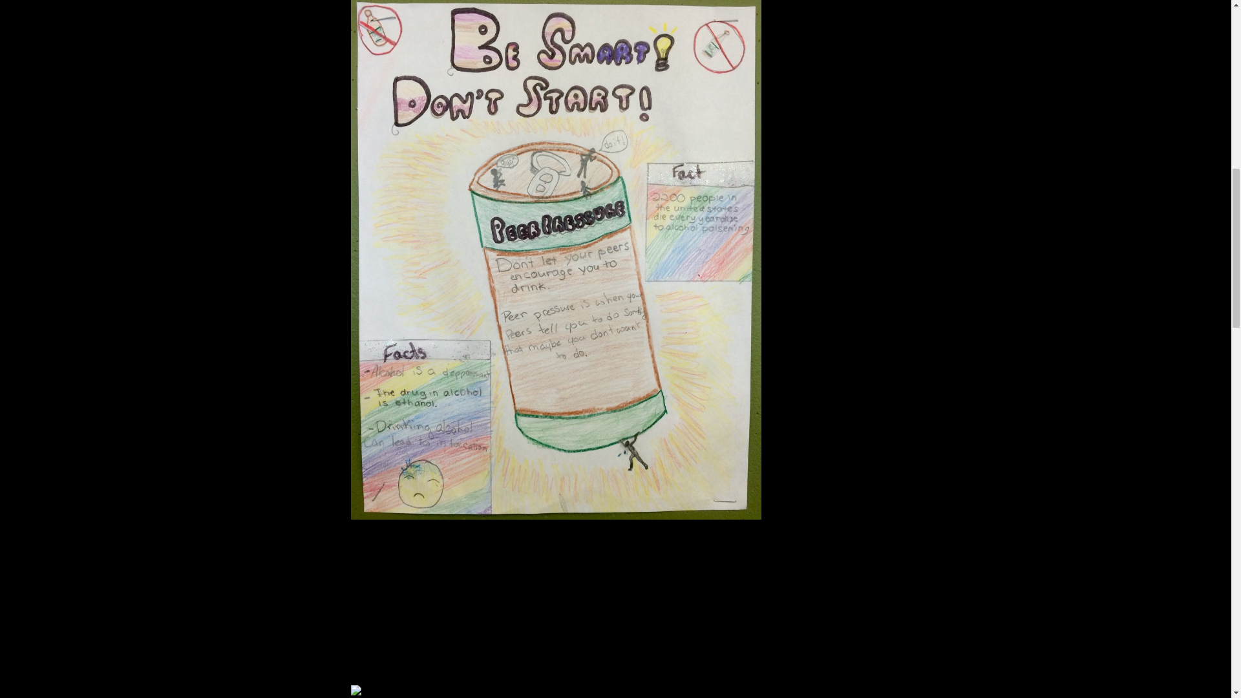 The image size is (1241, 698). I want to click on Education System, so click(851, 17).